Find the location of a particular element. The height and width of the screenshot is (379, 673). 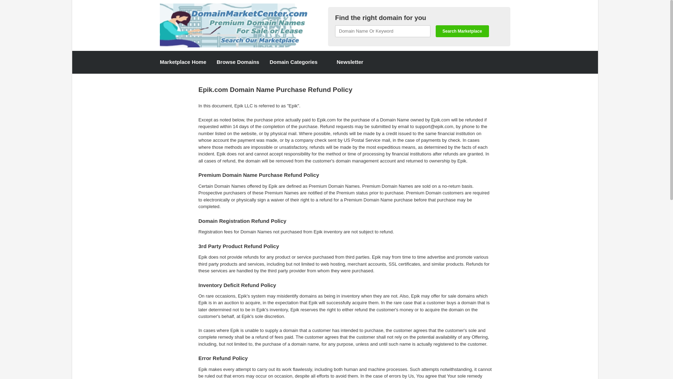

Marketplace Home is located at coordinates (183, 62).